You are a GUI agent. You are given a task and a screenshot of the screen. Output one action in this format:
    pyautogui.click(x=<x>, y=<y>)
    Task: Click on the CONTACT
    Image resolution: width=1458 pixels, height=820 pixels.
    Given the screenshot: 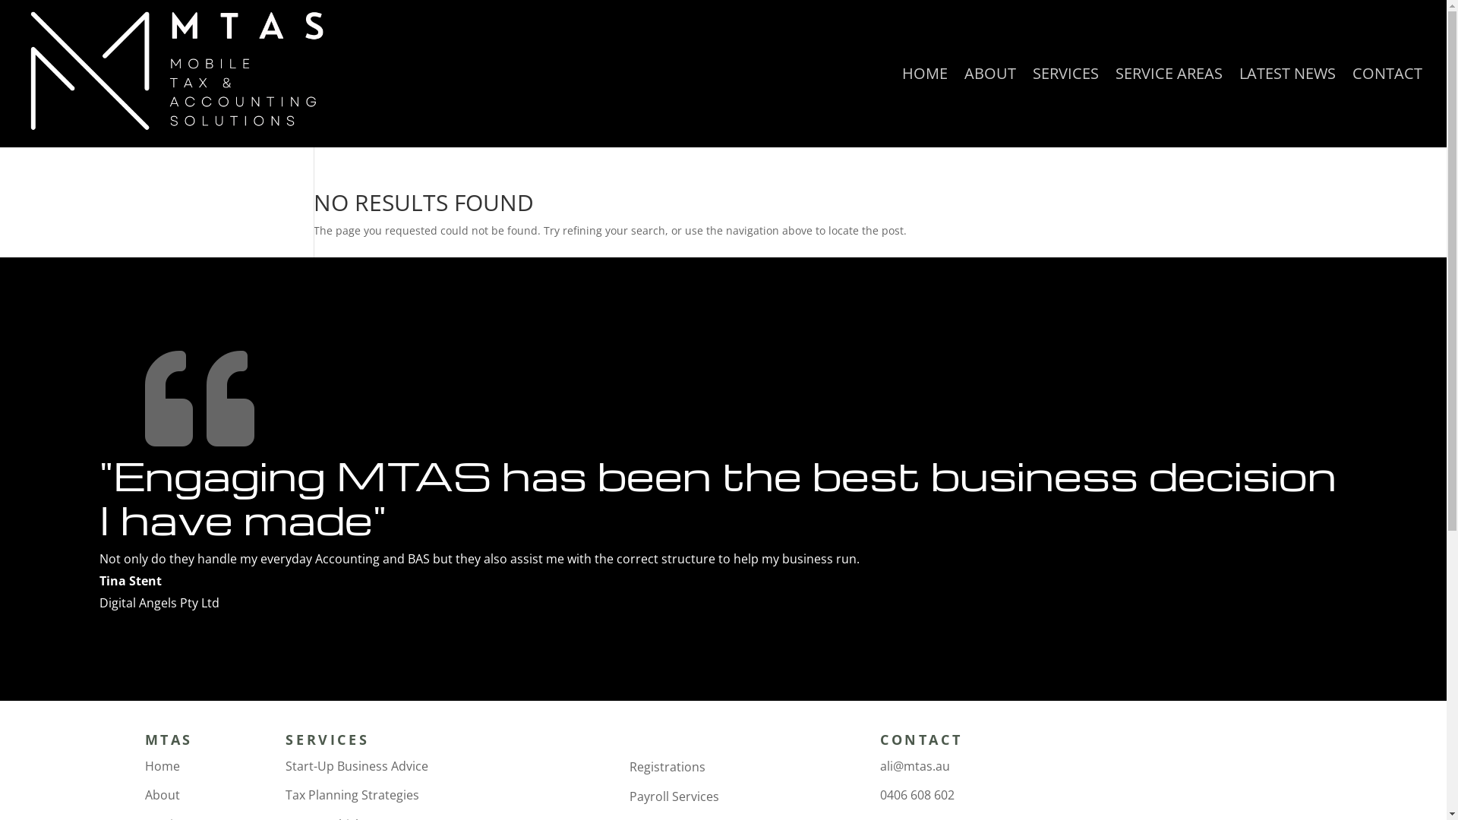 What is the action you would take?
    pyautogui.click(x=921, y=740)
    